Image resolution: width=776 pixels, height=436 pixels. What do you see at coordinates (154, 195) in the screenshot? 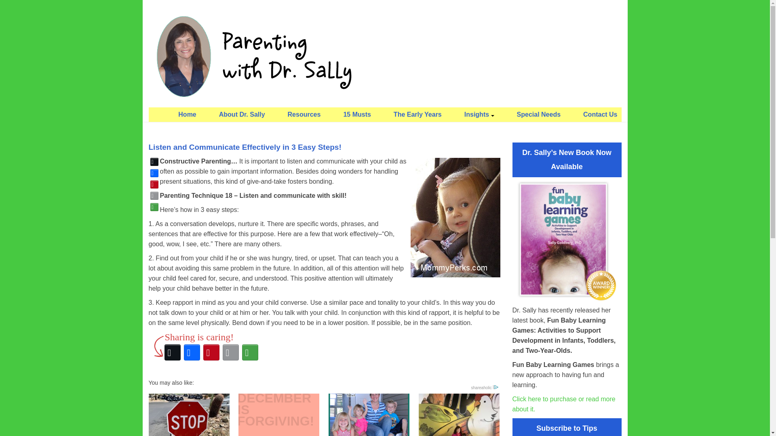
I see `Email This` at bounding box center [154, 195].